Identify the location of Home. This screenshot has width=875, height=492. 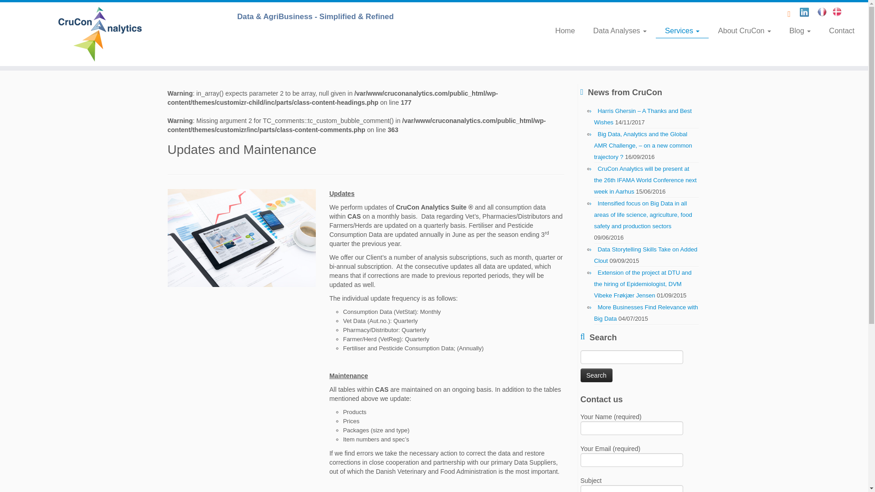
(565, 31).